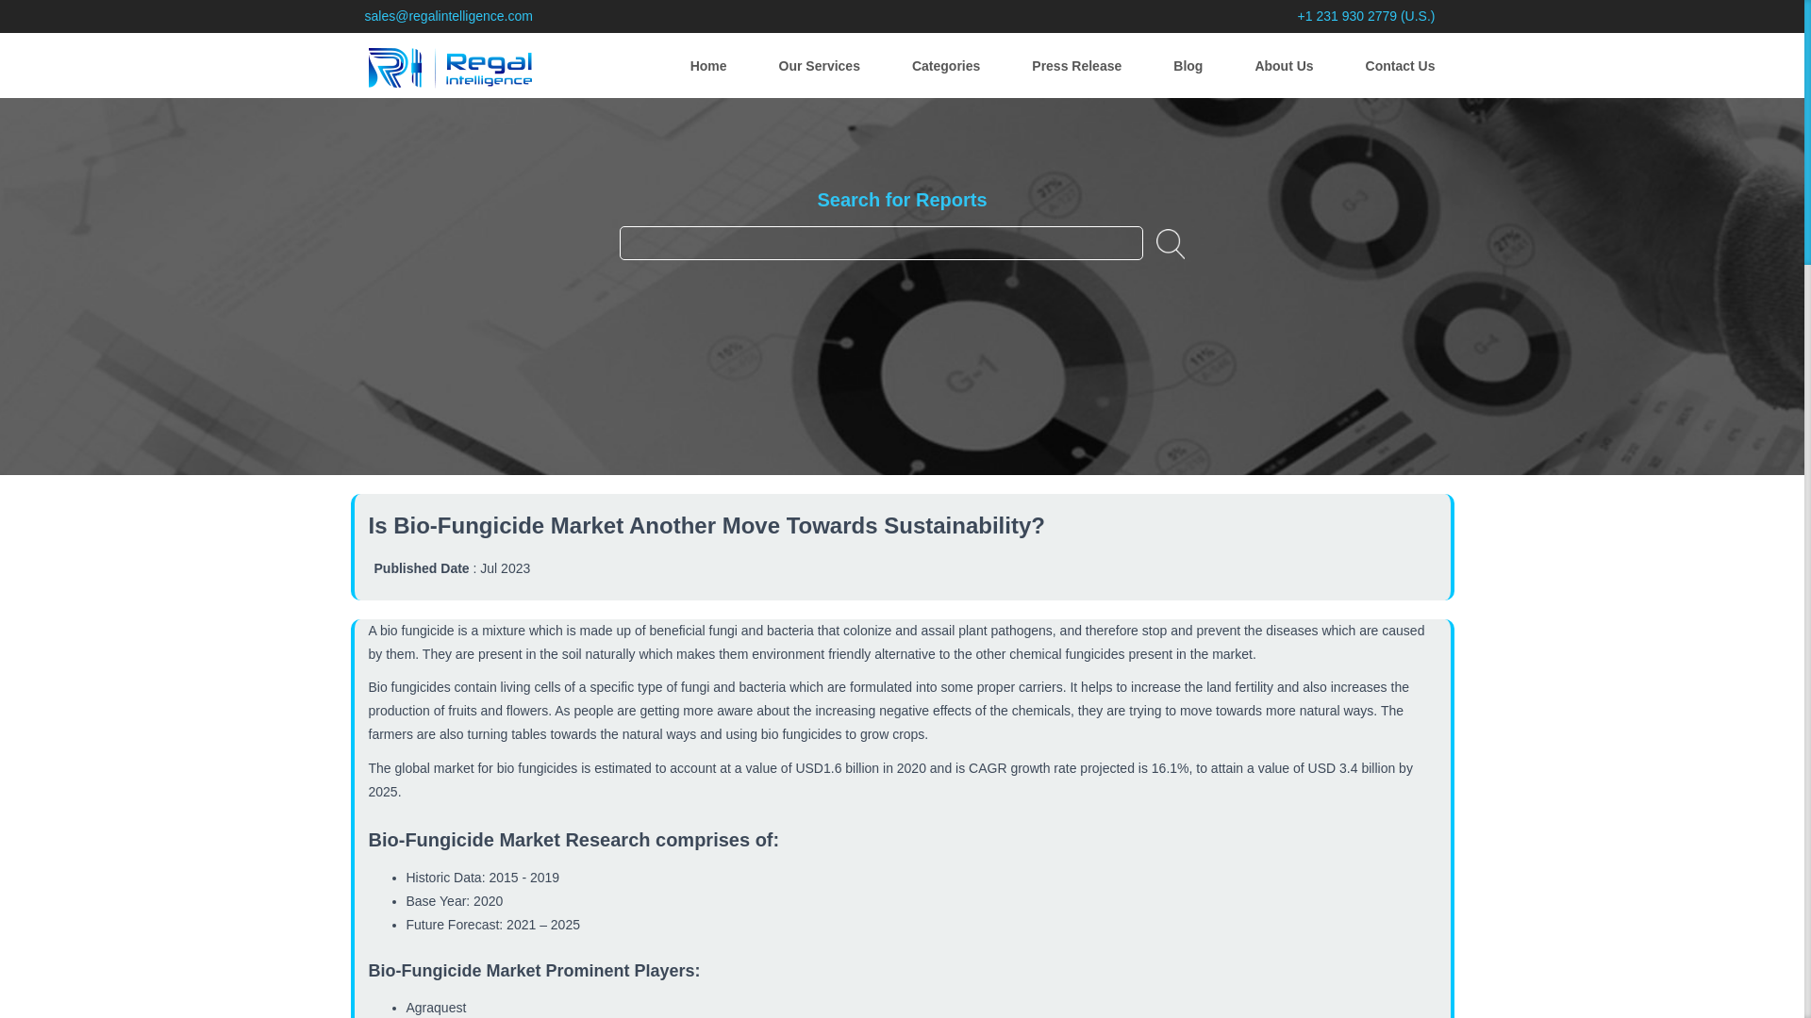  What do you see at coordinates (708, 60) in the screenshot?
I see `Home` at bounding box center [708, 60].